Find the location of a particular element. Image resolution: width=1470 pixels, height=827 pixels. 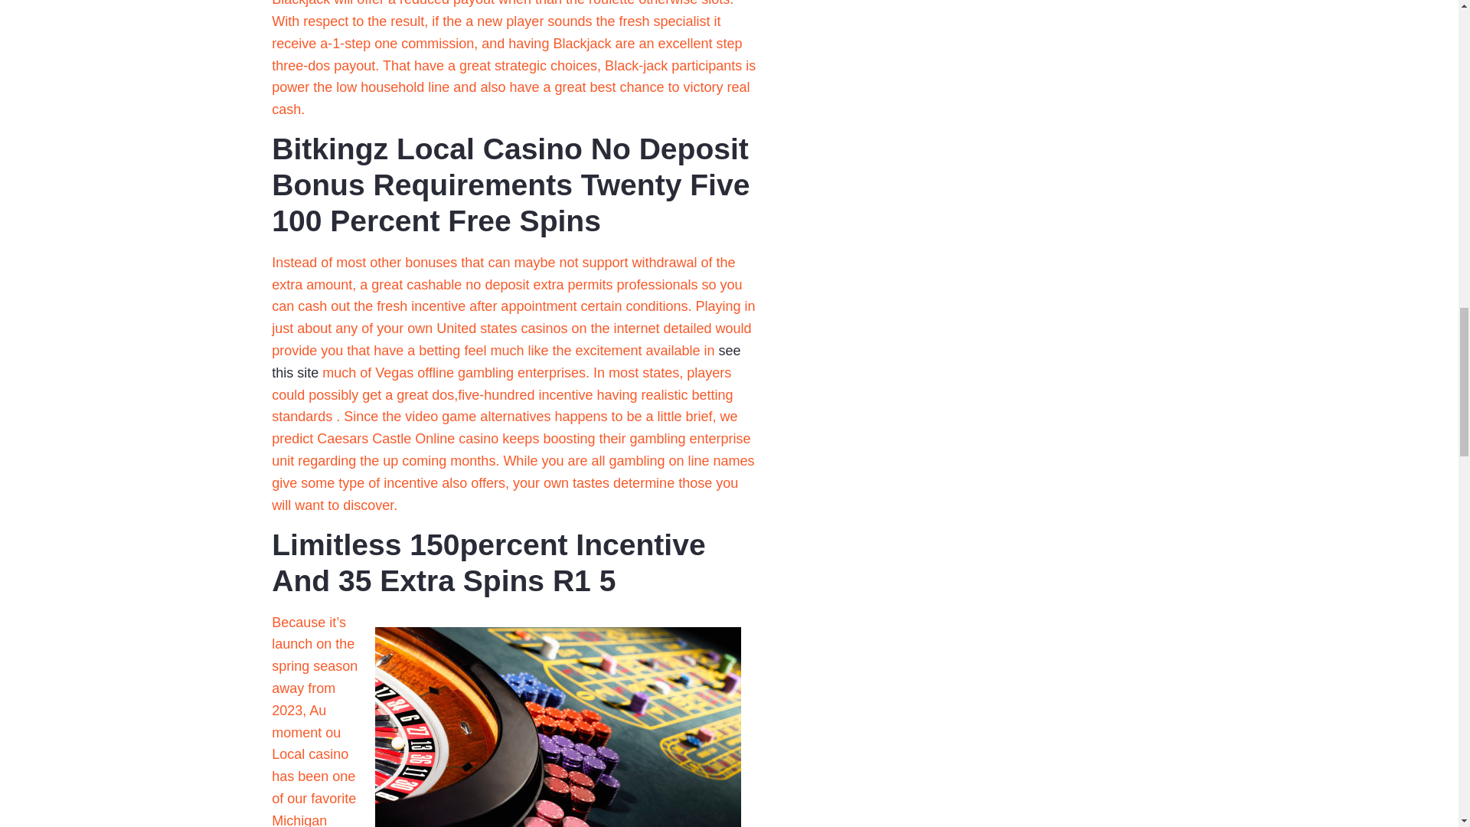

see this site is located at coordinates (506, 361).